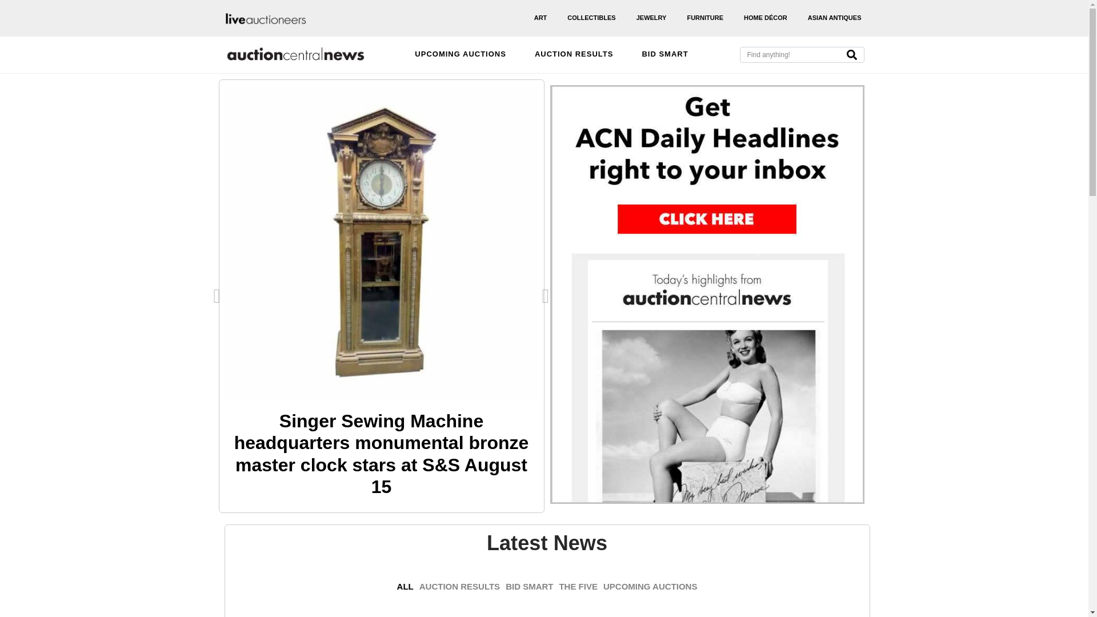 This screenshot has width=1097, height=617. What do you see at coordinates (651, 18) in the screenshot?
I see `JEWELRY` at bounding box center [651, 18].